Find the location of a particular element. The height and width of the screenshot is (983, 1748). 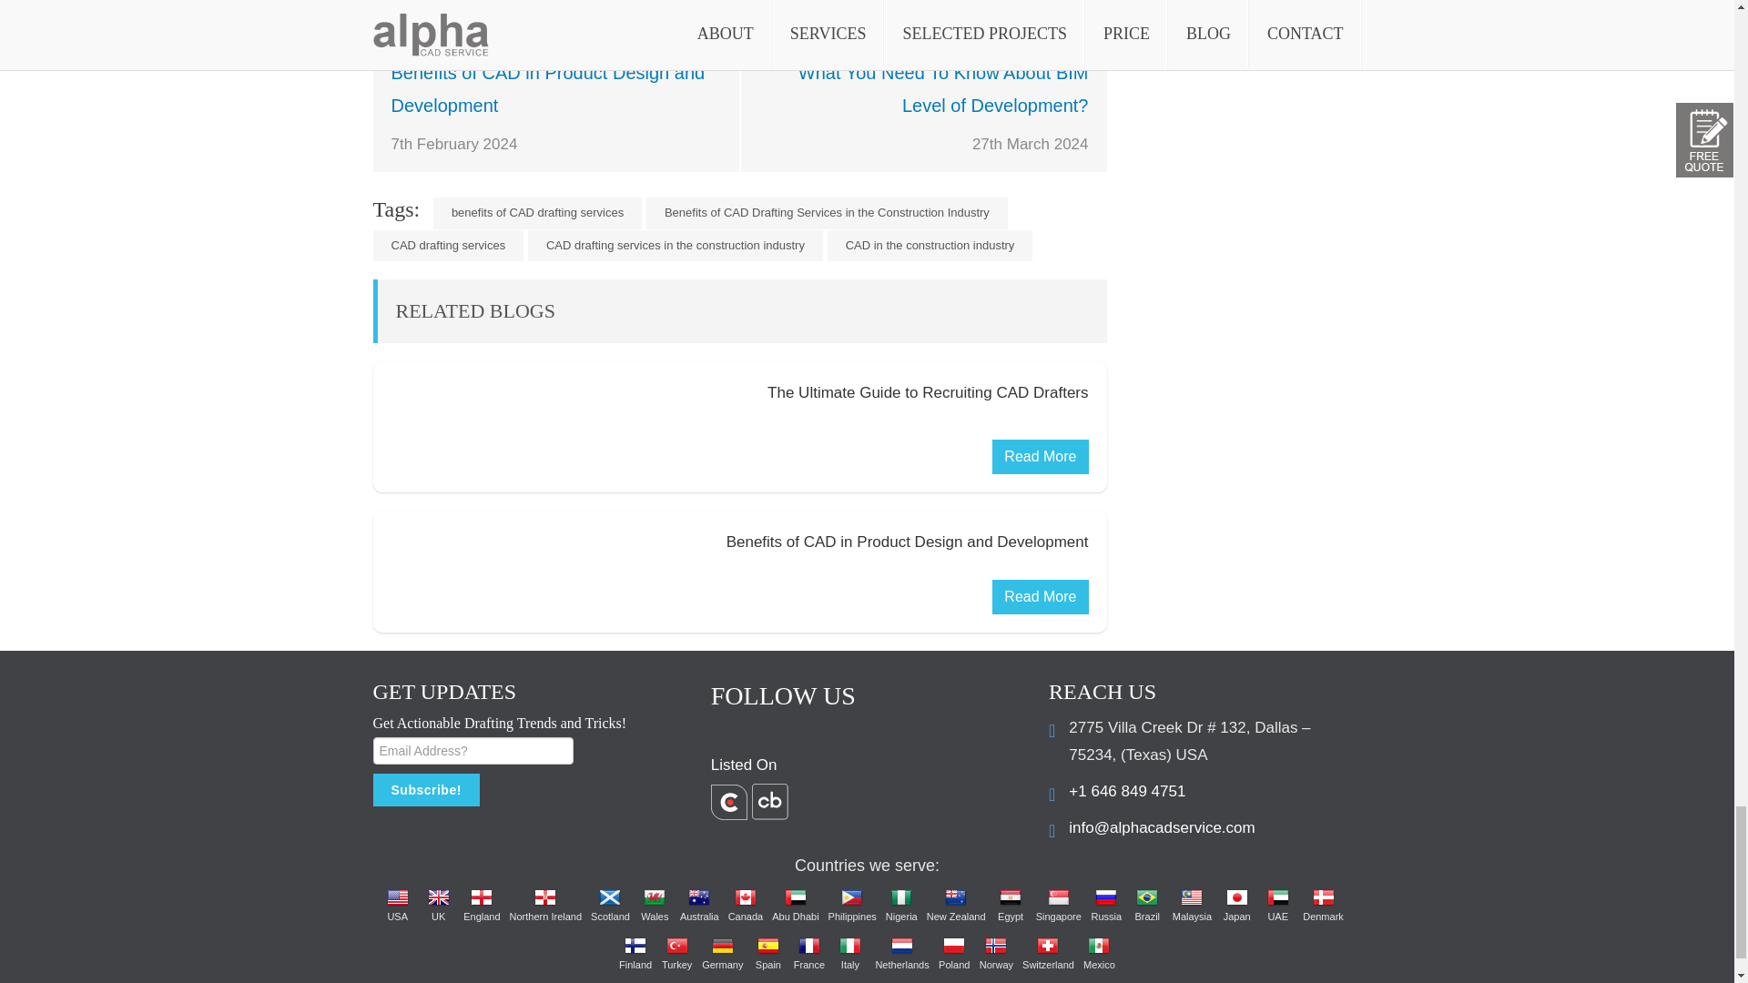

BPO Outsourcing and Data Processing United Kingdom UK is located at coordinates (439, 897).